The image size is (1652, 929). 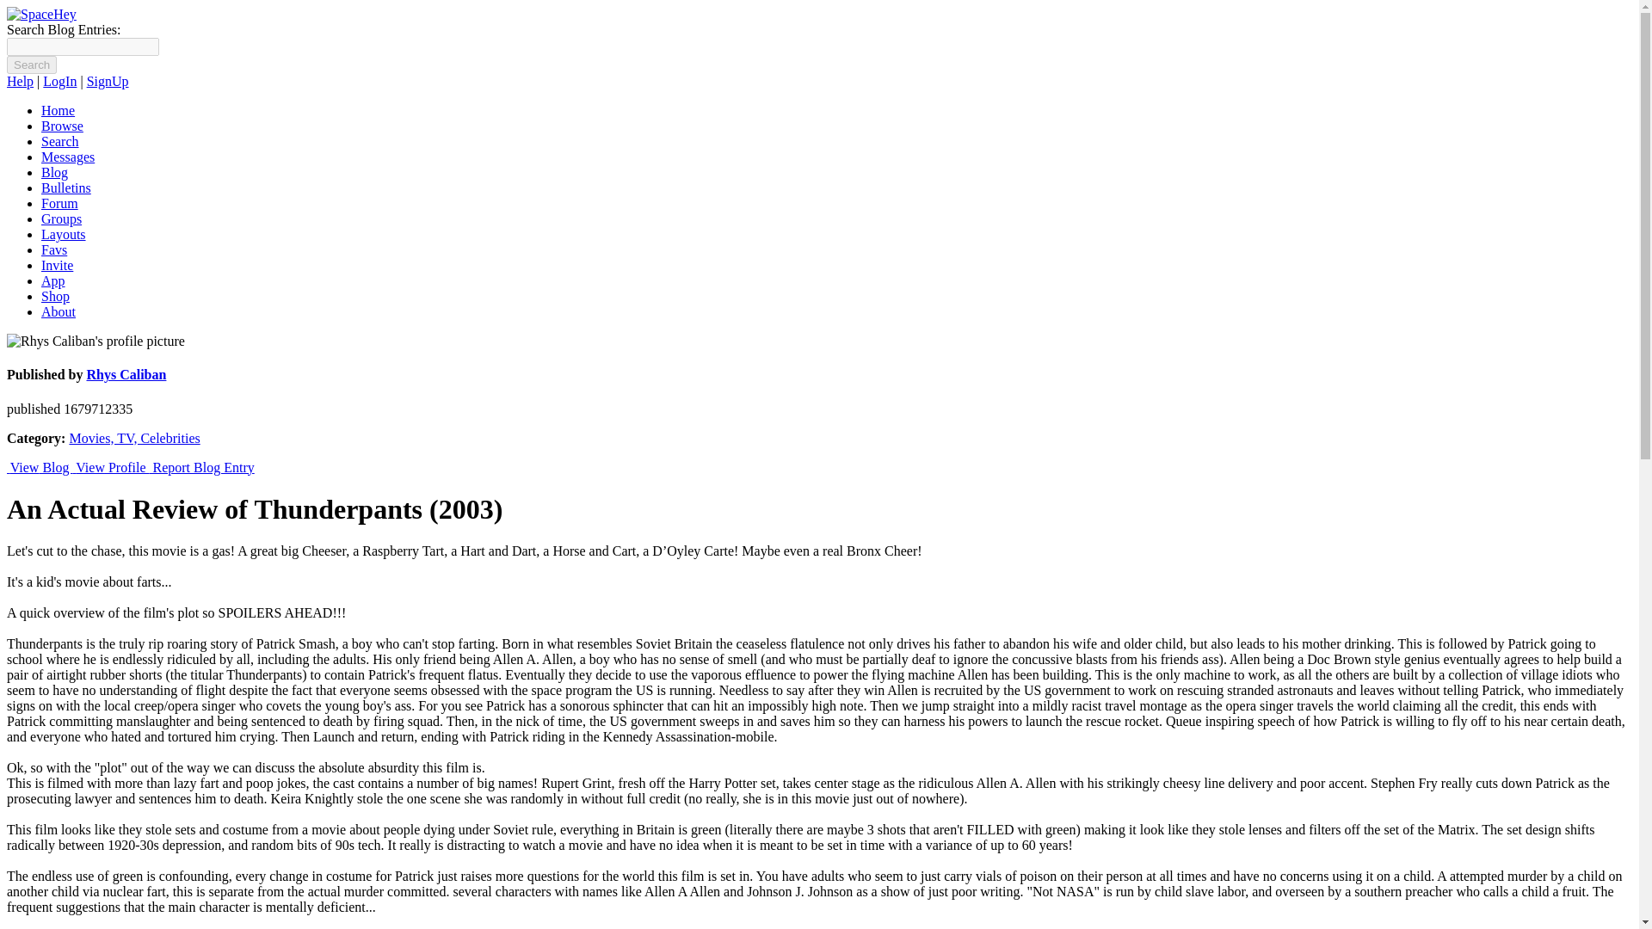 What do you see at coordinates (57, 265) in the screenshot?
I see `Invite` at bounding box center [57, 265].